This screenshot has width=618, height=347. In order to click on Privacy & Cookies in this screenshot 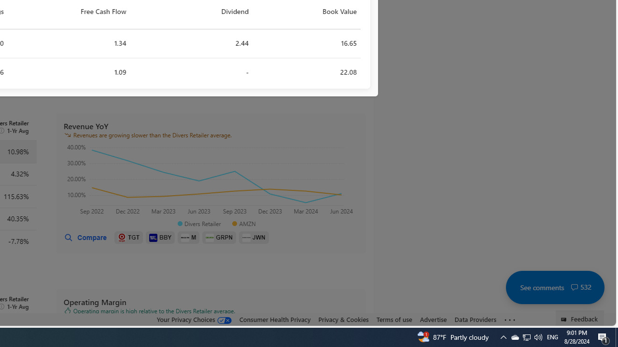, I will do `click(344, 320)`.